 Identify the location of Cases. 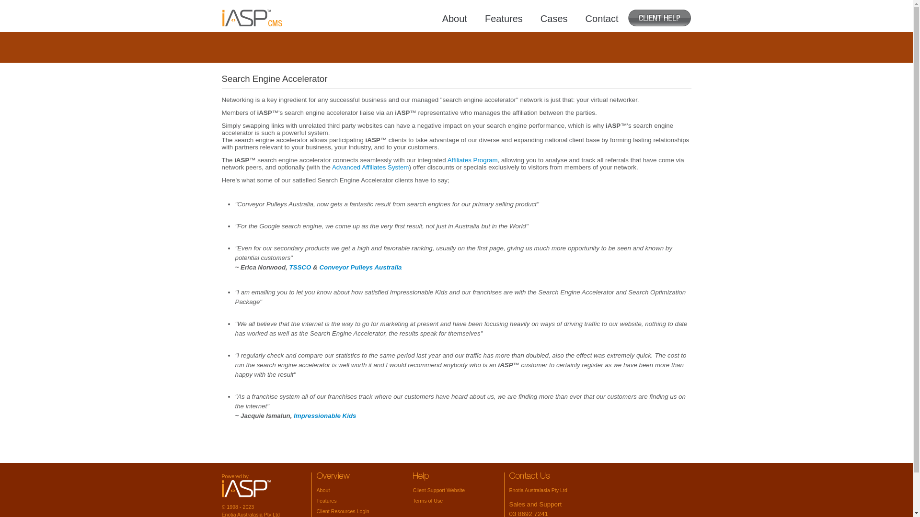
(554, 18).